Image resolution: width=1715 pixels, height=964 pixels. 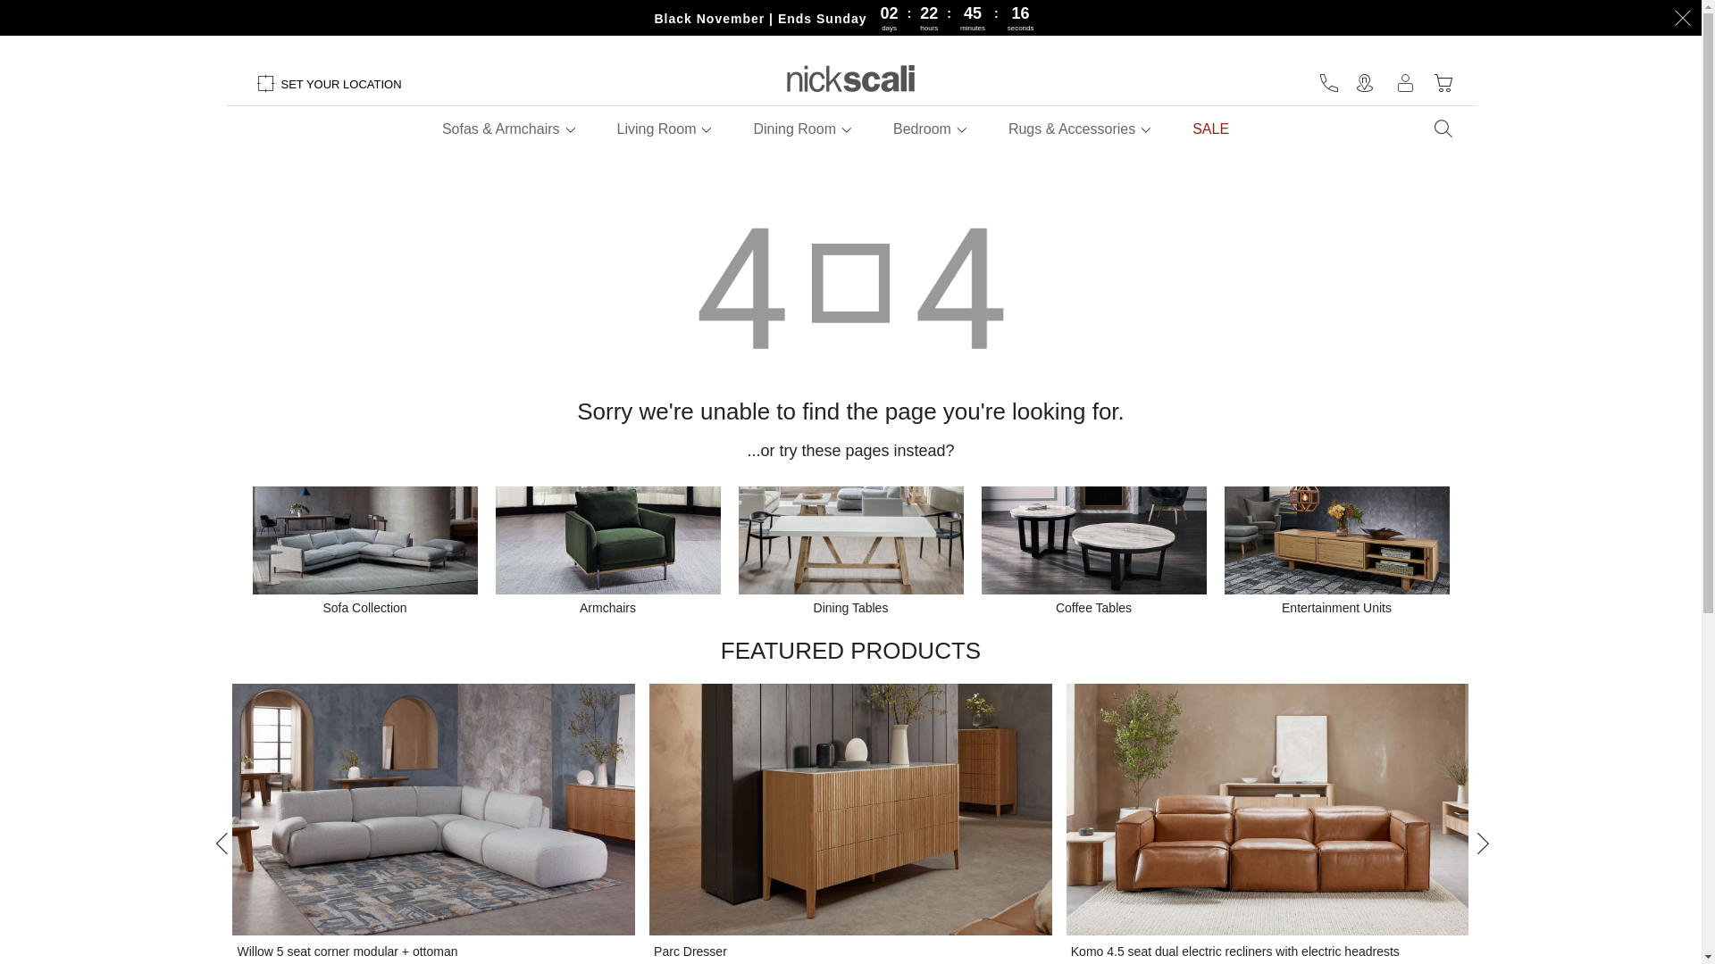 I want to click on Nick Scali Logo, so click(x=850, y=79).